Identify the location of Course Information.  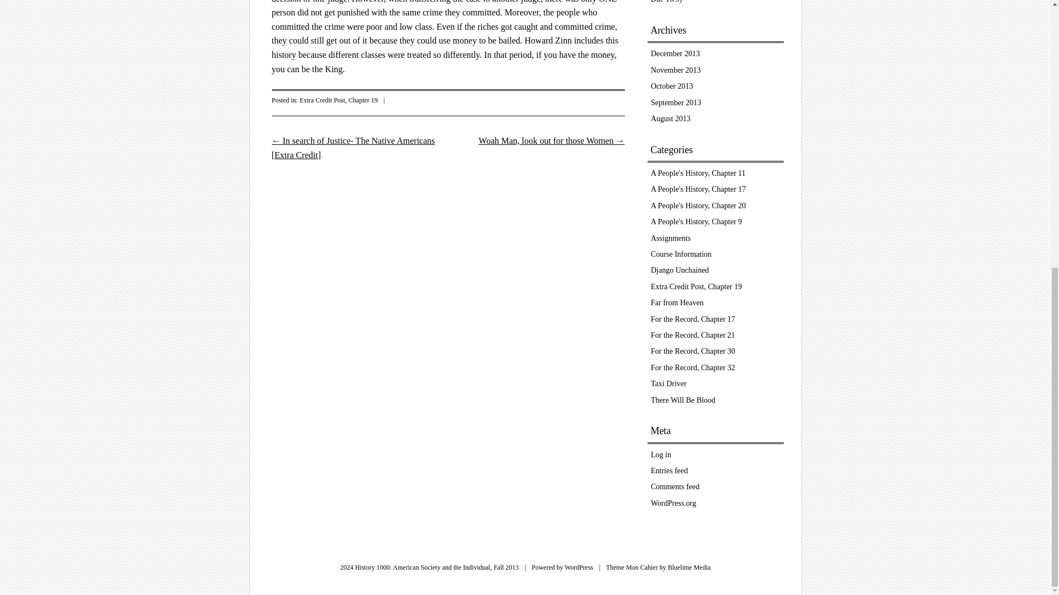
(681, 253).